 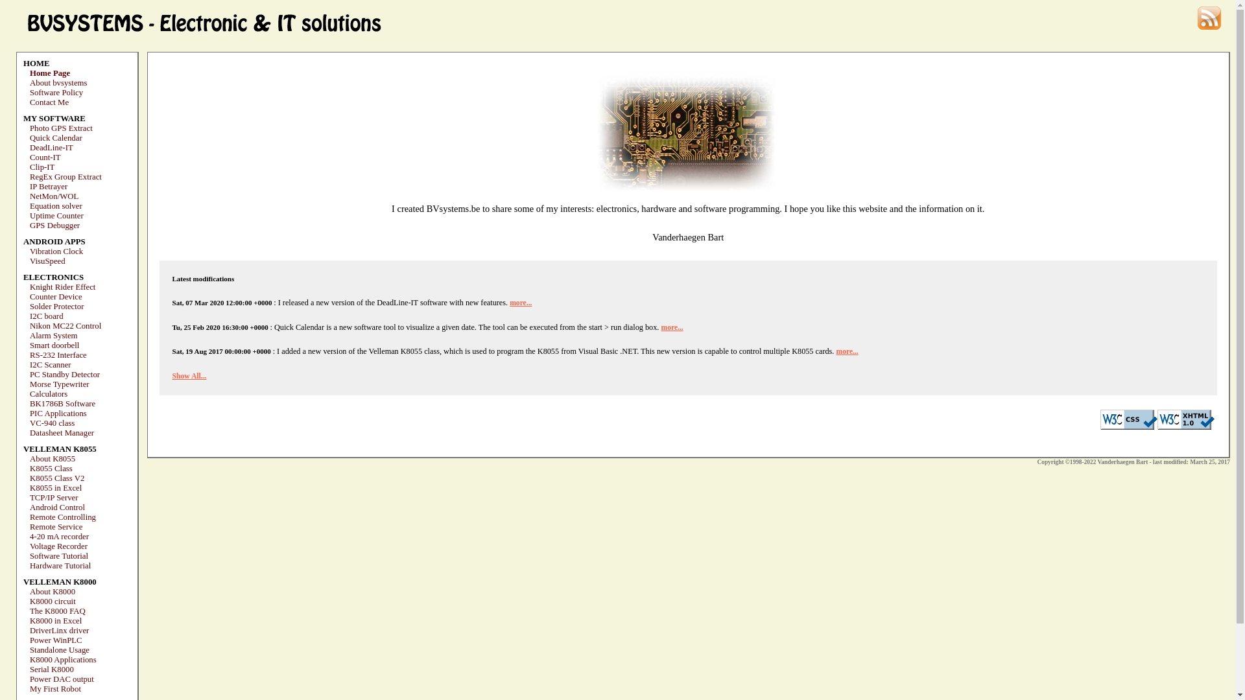 I want to click on Power DAC output, so click(x=62, y=679).